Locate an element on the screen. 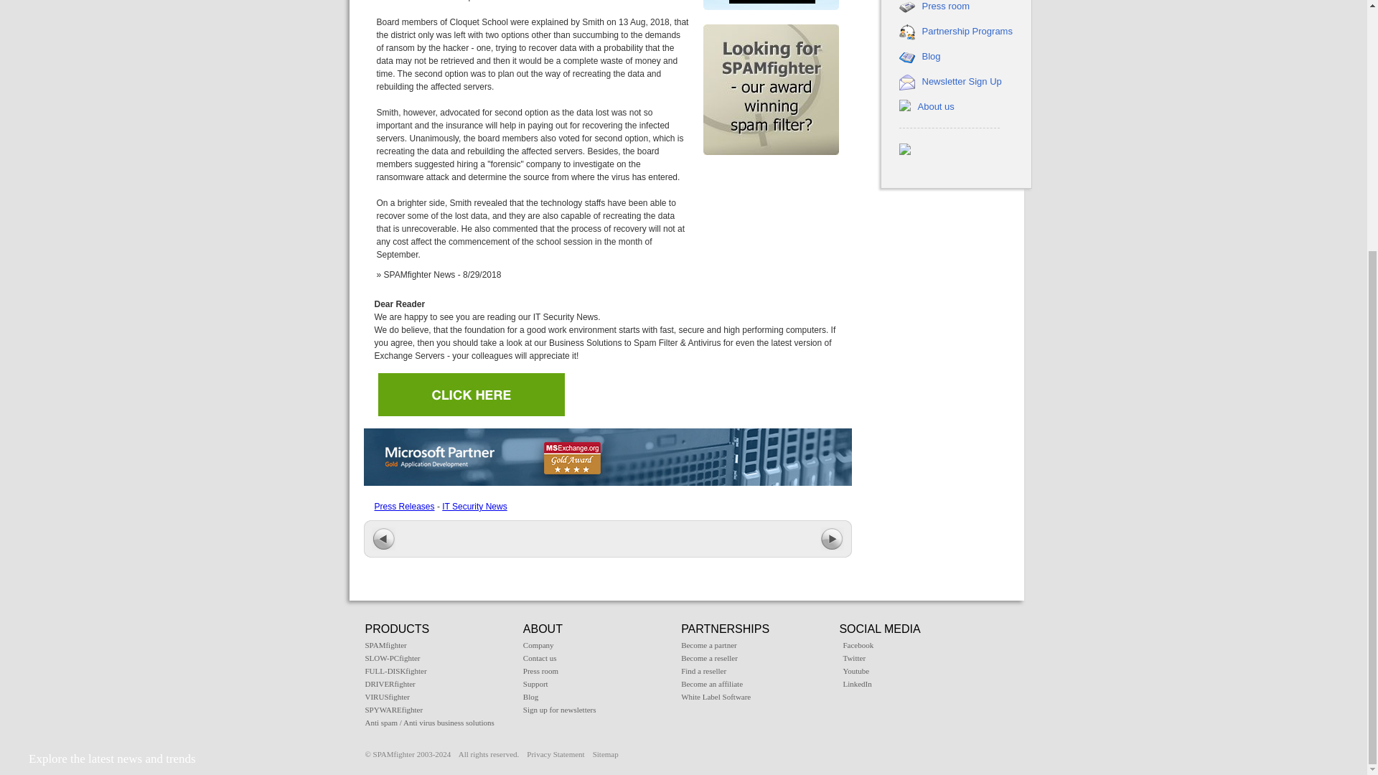 The image size is (1378, 775). IT Security News is located at coordinates (474, 506).